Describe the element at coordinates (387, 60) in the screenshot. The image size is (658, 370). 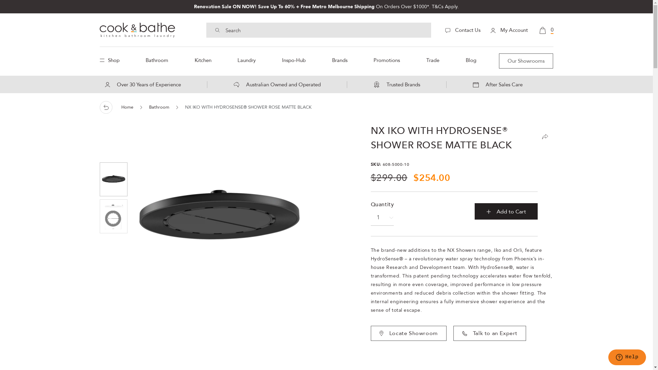
I see `Promotions` at that location.